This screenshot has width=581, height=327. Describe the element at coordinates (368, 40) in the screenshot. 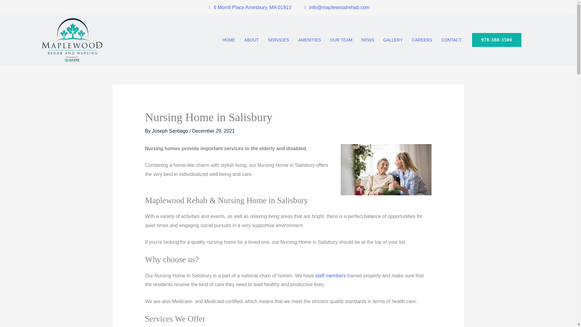

I see `NEWS` at that location.